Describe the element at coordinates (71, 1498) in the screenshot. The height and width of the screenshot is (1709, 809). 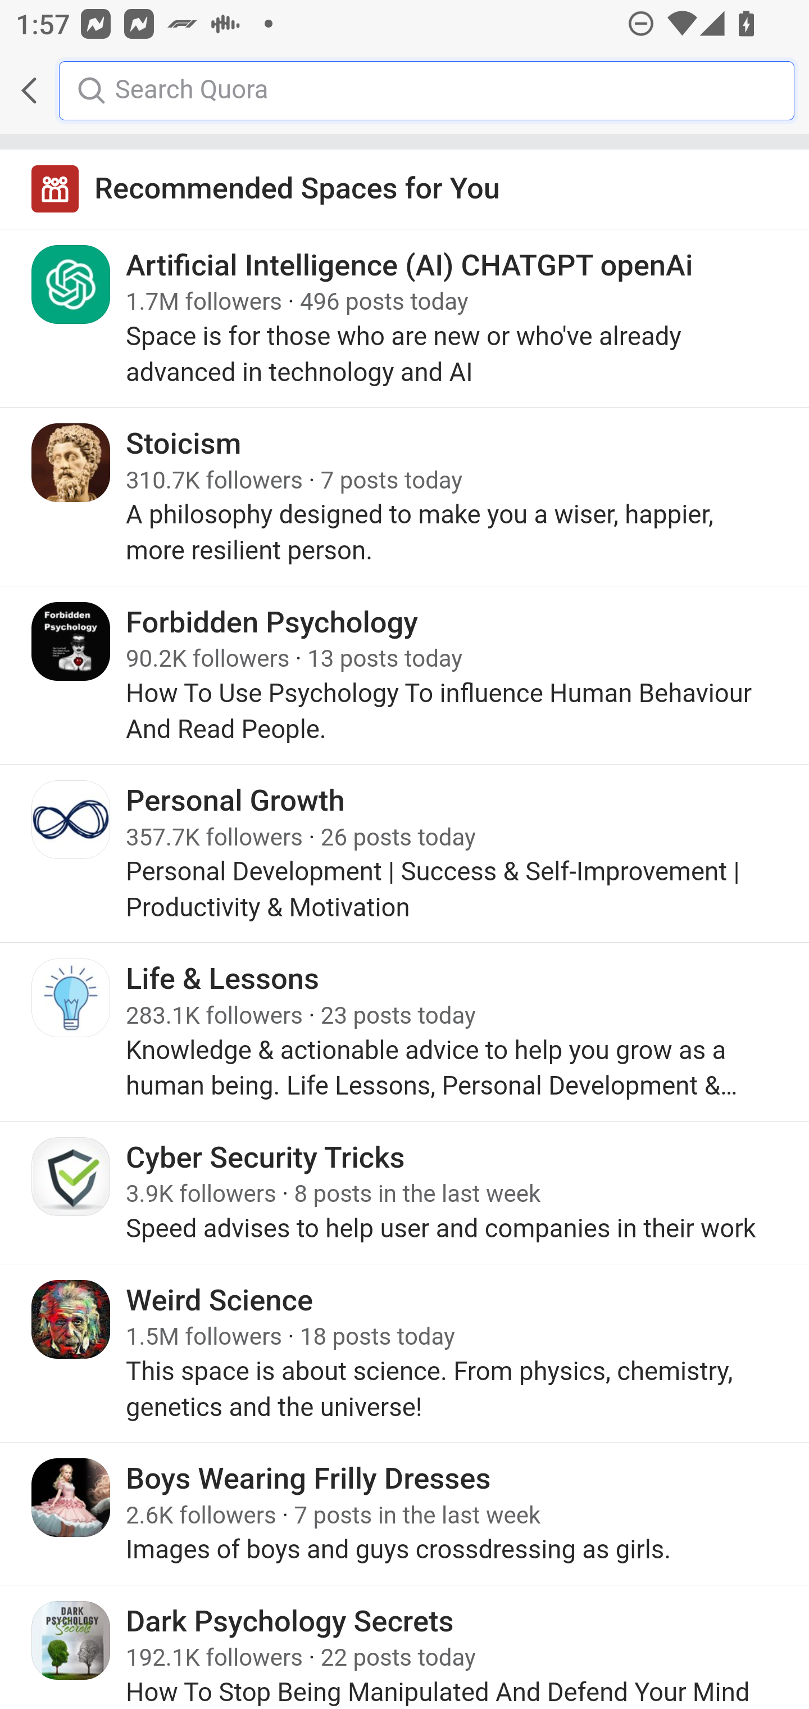
I see `Icon for Boys Wearing Frilly Dresses` at that location.